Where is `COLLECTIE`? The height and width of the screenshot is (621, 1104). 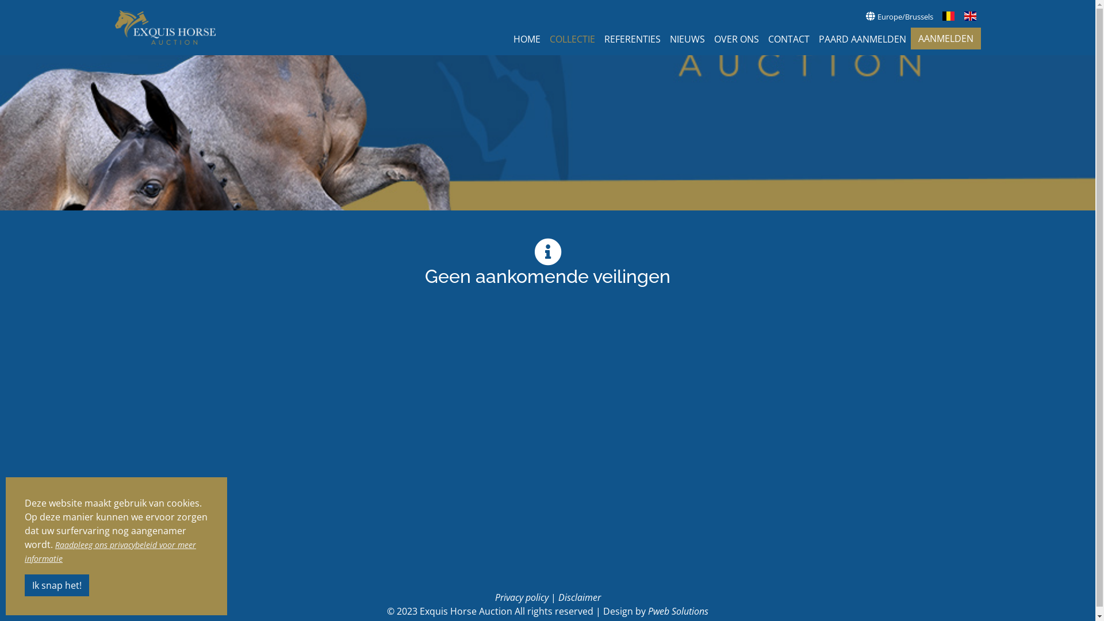
COLLECTIE is located at coordinates (573, 39).